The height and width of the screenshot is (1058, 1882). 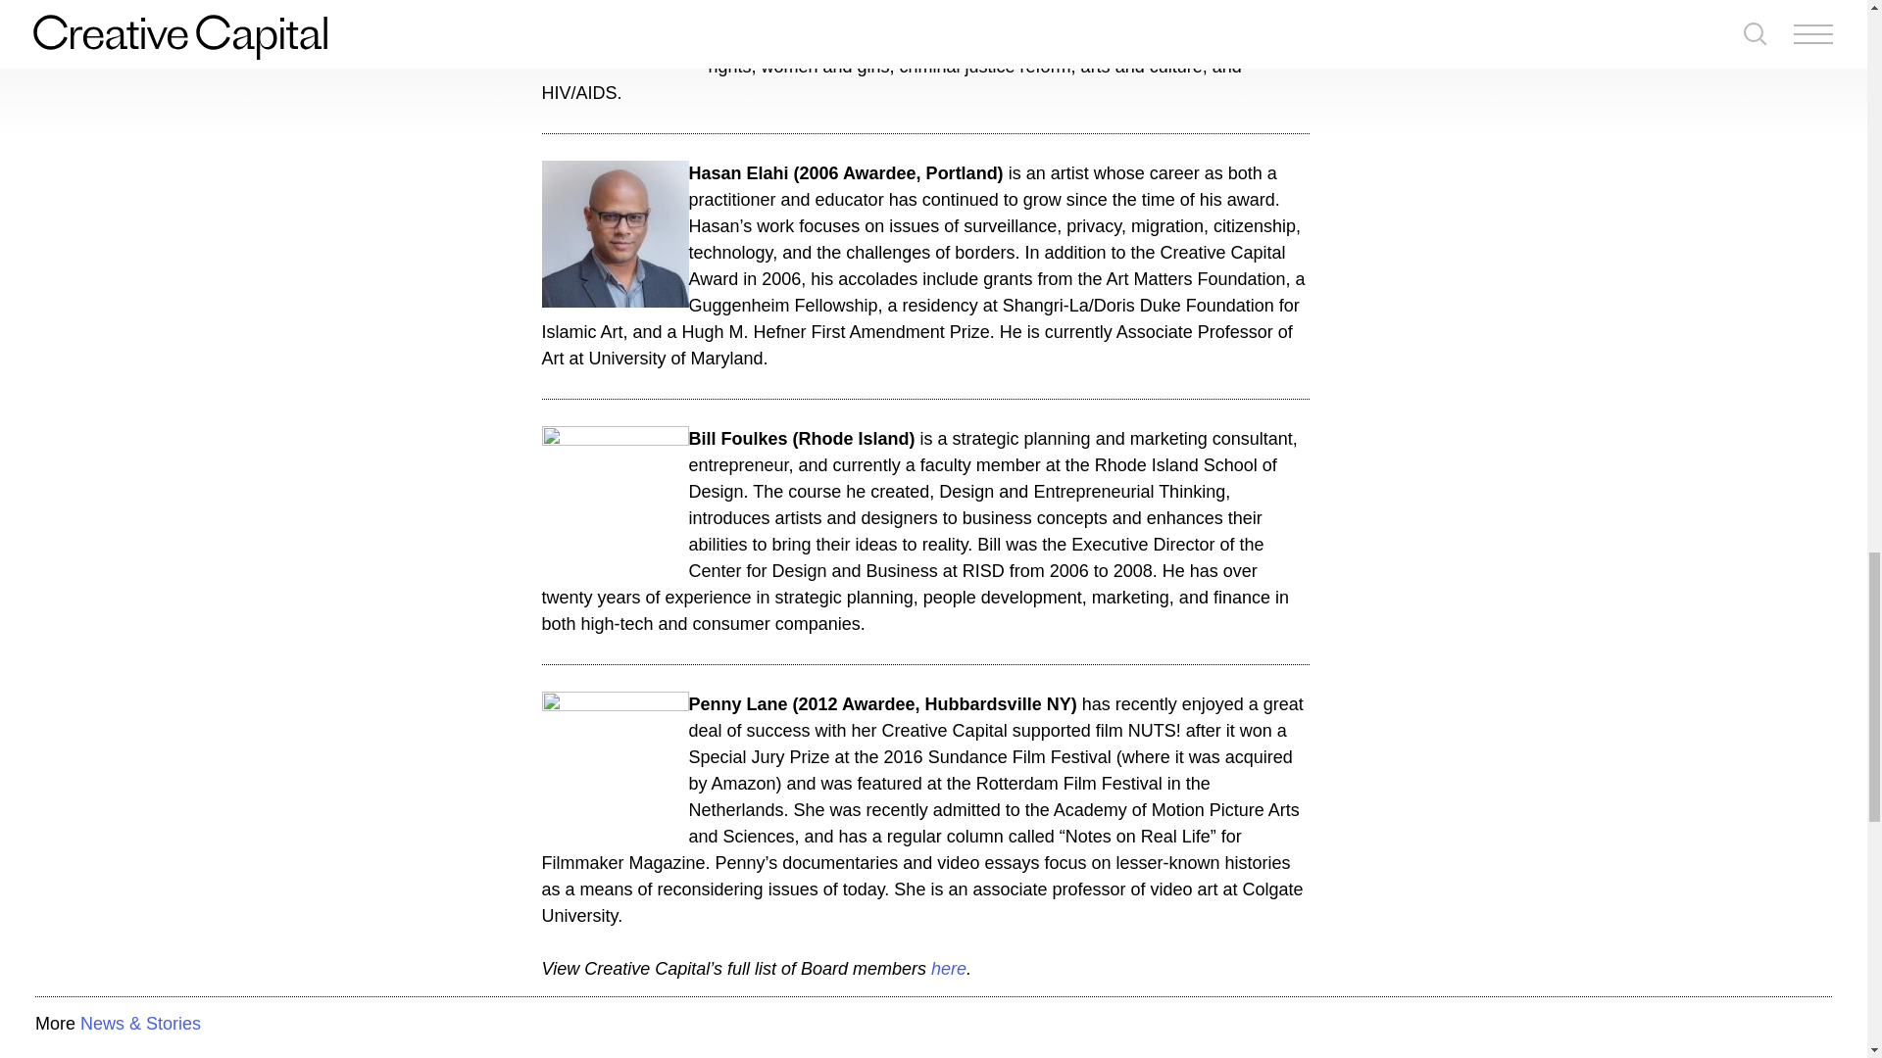 I want to click on here, so click(x=949, y=968).